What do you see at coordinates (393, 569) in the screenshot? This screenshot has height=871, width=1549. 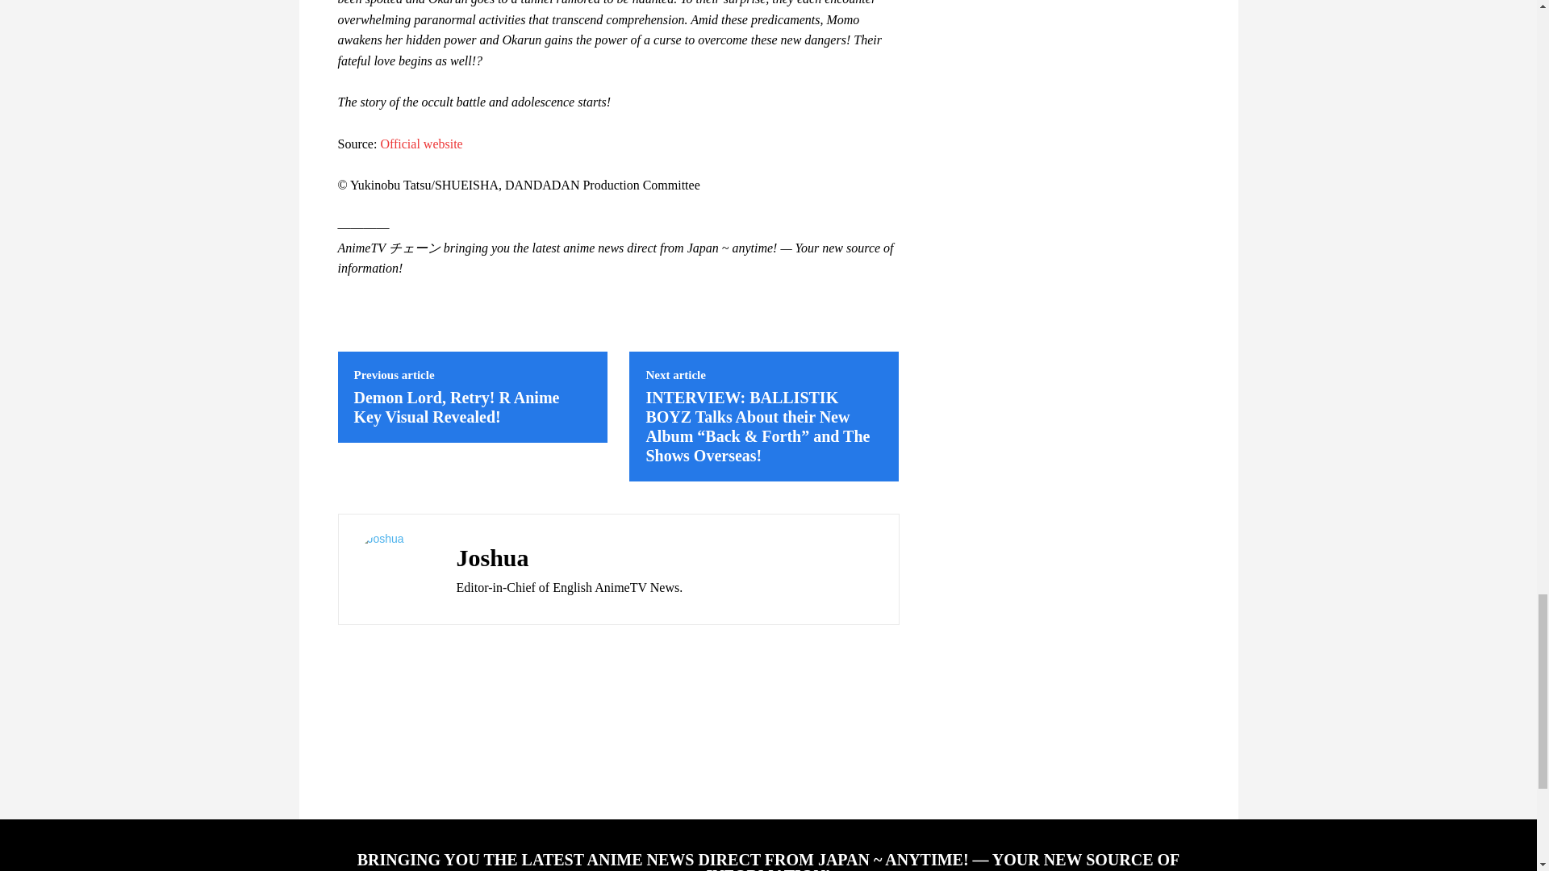 I see `Joshua` at bounding box center [393, 569].